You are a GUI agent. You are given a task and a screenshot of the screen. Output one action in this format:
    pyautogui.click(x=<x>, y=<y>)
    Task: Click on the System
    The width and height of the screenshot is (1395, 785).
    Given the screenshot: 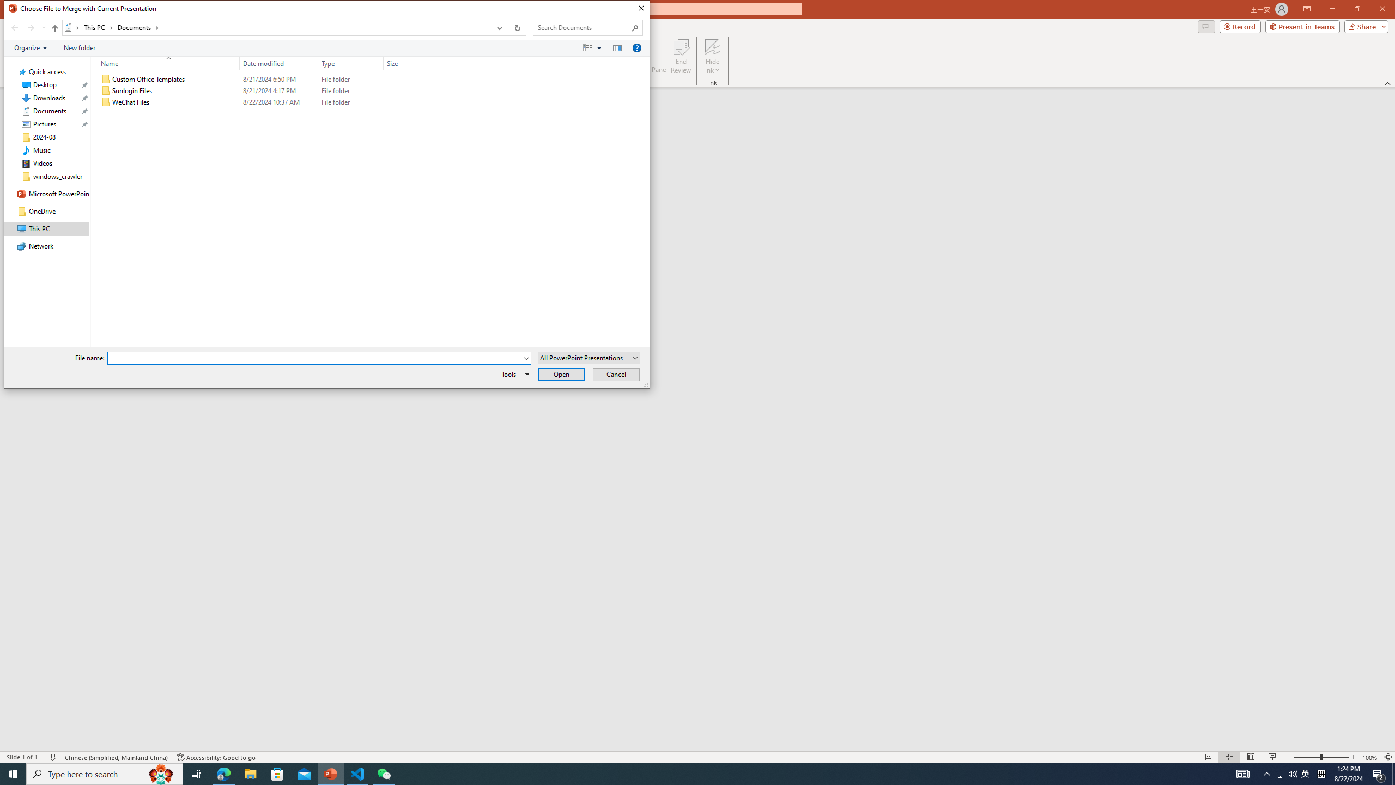 What is the action you would take?
    pyautogui.click(x=10, y=10)
    